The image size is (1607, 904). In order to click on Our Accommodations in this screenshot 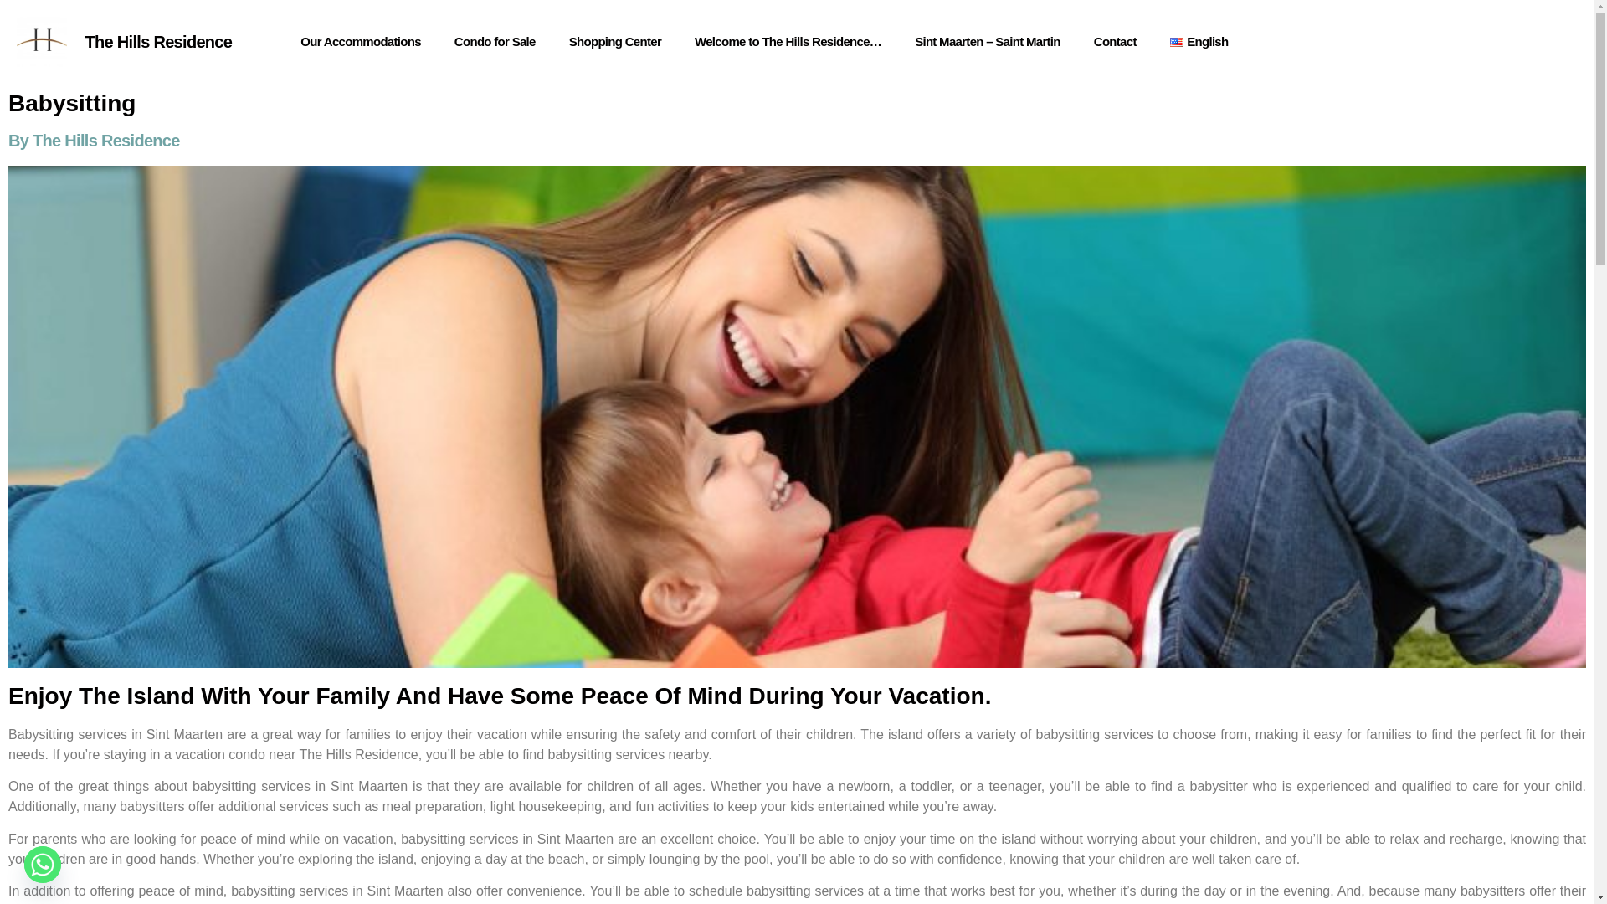, I will do `click(360, 42)`.